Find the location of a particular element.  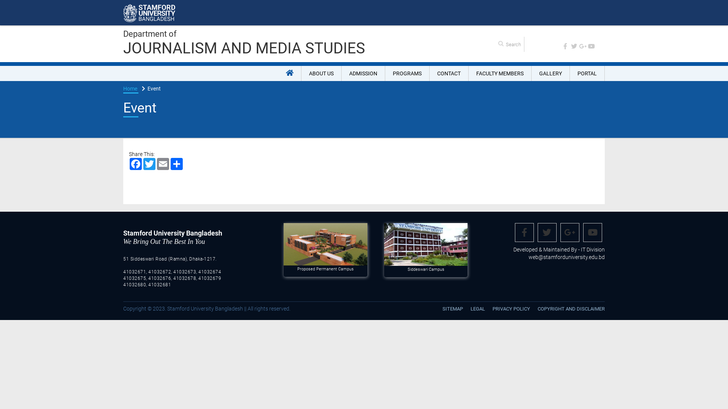

CONTACT is located at coordinates (449, 73).